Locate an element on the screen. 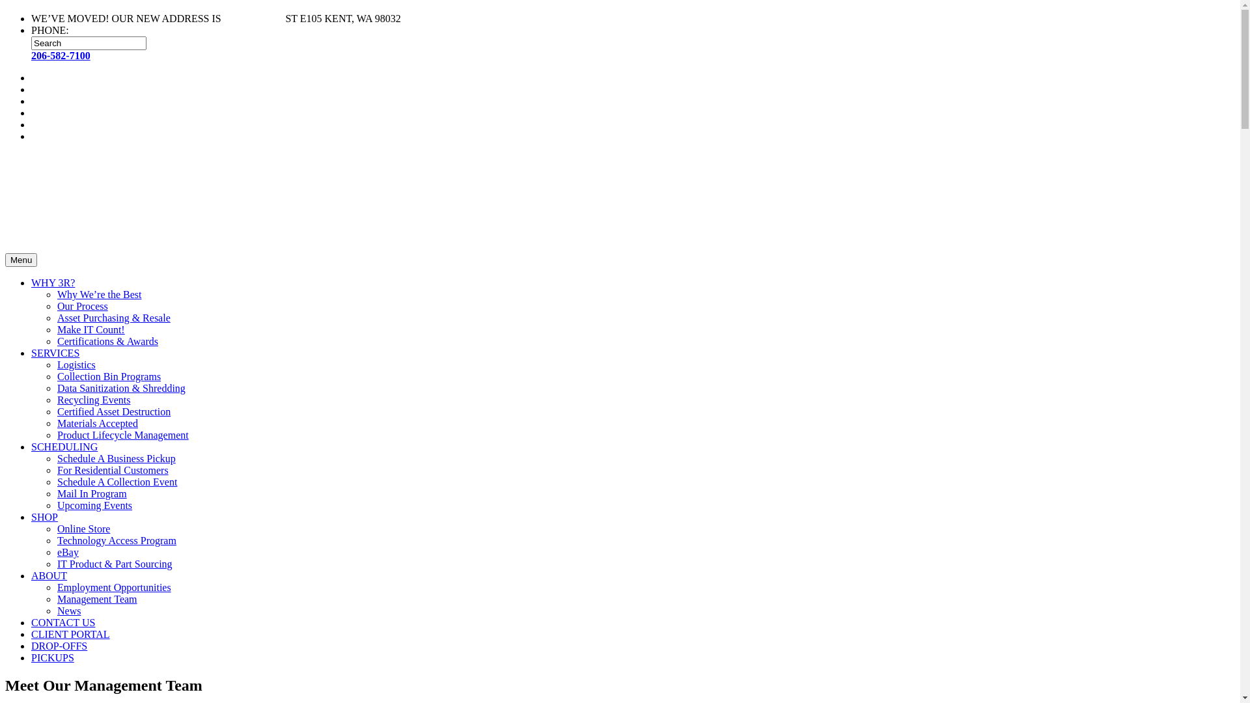 The width and height of the screenshot is (1250, 703). Online Store is located at coordinates (83, 529).